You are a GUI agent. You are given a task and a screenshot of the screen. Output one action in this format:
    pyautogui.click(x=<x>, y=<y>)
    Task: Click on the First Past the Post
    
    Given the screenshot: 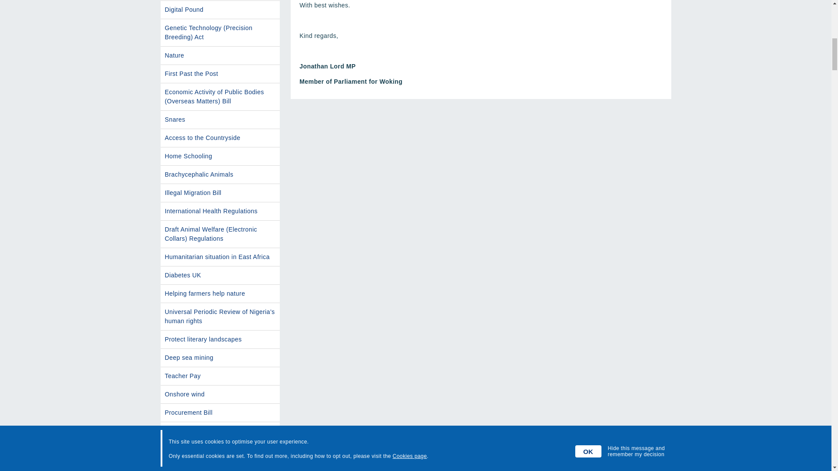 What is the action you would take?
    pyautogui.click(x=220, y=74)
    